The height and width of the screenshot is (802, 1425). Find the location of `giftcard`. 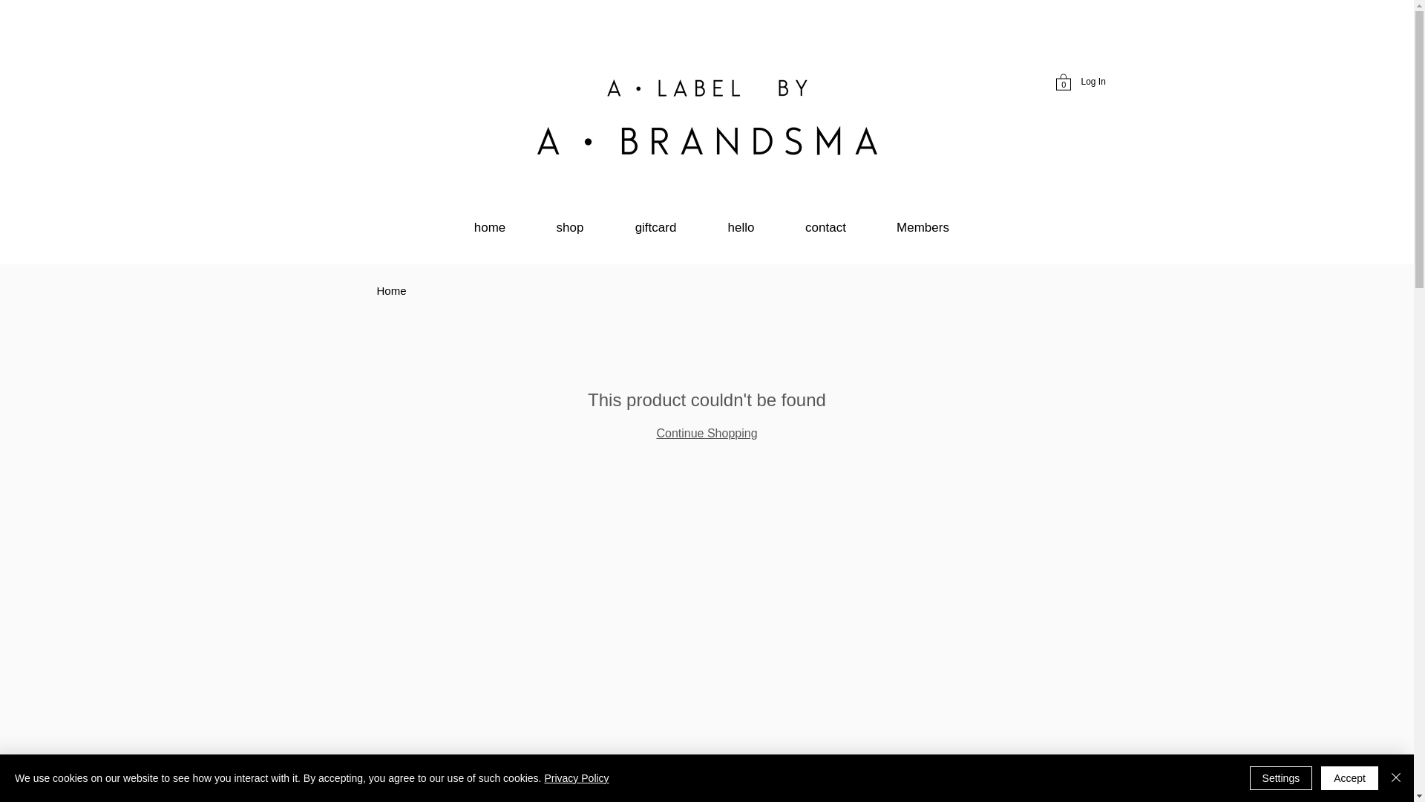

giftcard is located at coordinates (655, 227).